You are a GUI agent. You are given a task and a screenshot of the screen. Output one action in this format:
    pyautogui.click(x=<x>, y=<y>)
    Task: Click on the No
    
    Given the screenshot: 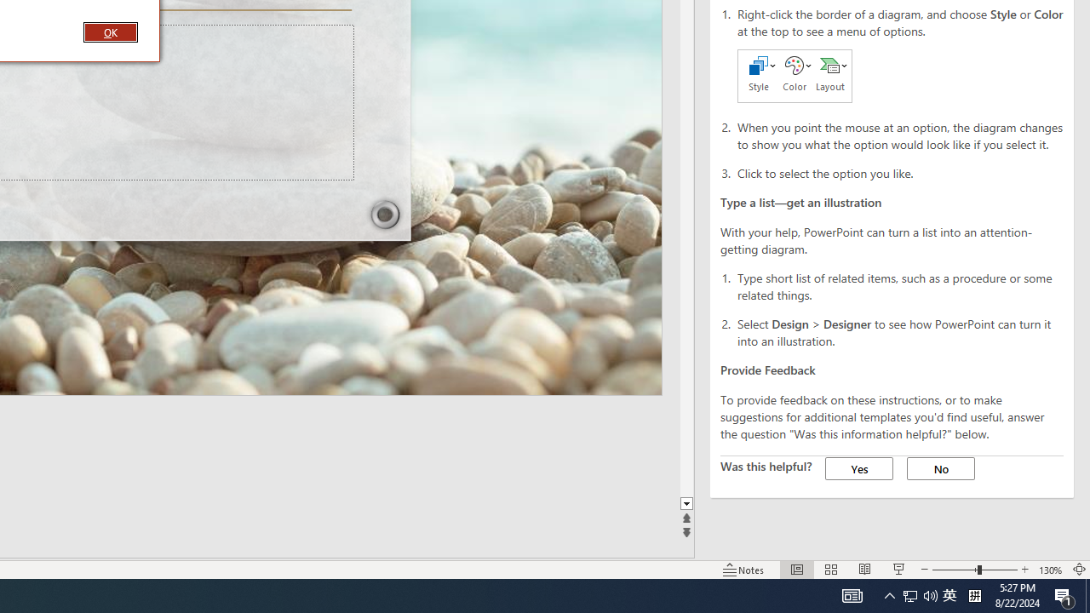 What is the action you would take?
    pyautogui.click(x=940, y=468)
    